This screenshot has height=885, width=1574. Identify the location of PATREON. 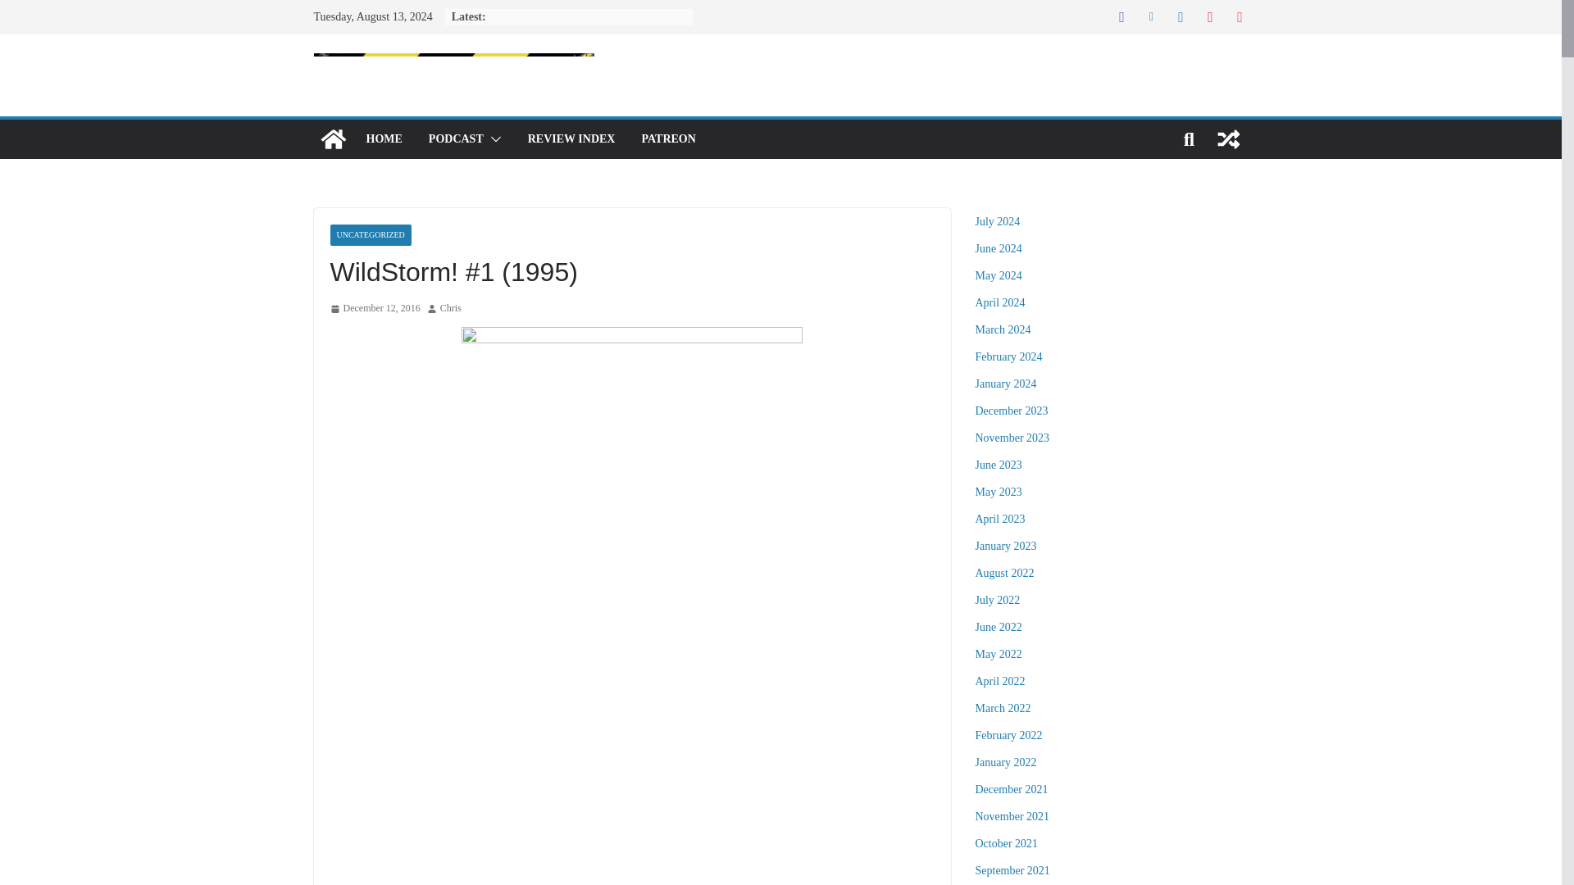
(667, 138).